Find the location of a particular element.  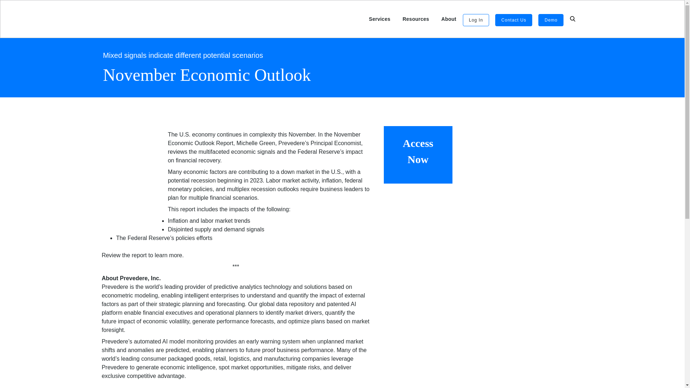

Resources is located at coordinates (415, 19).